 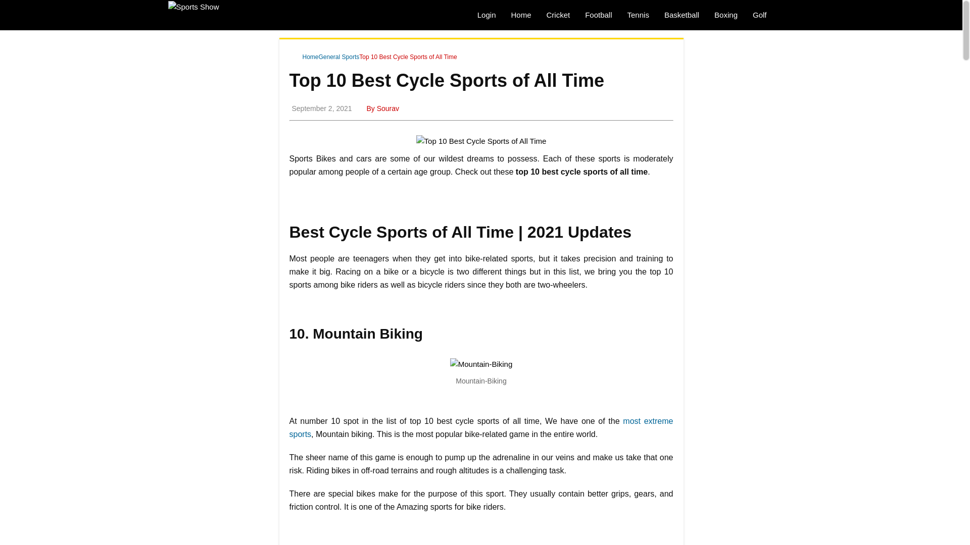 I want to click on Top 10 Best Cycle Sports of All Time, so click(x=408, y=57).